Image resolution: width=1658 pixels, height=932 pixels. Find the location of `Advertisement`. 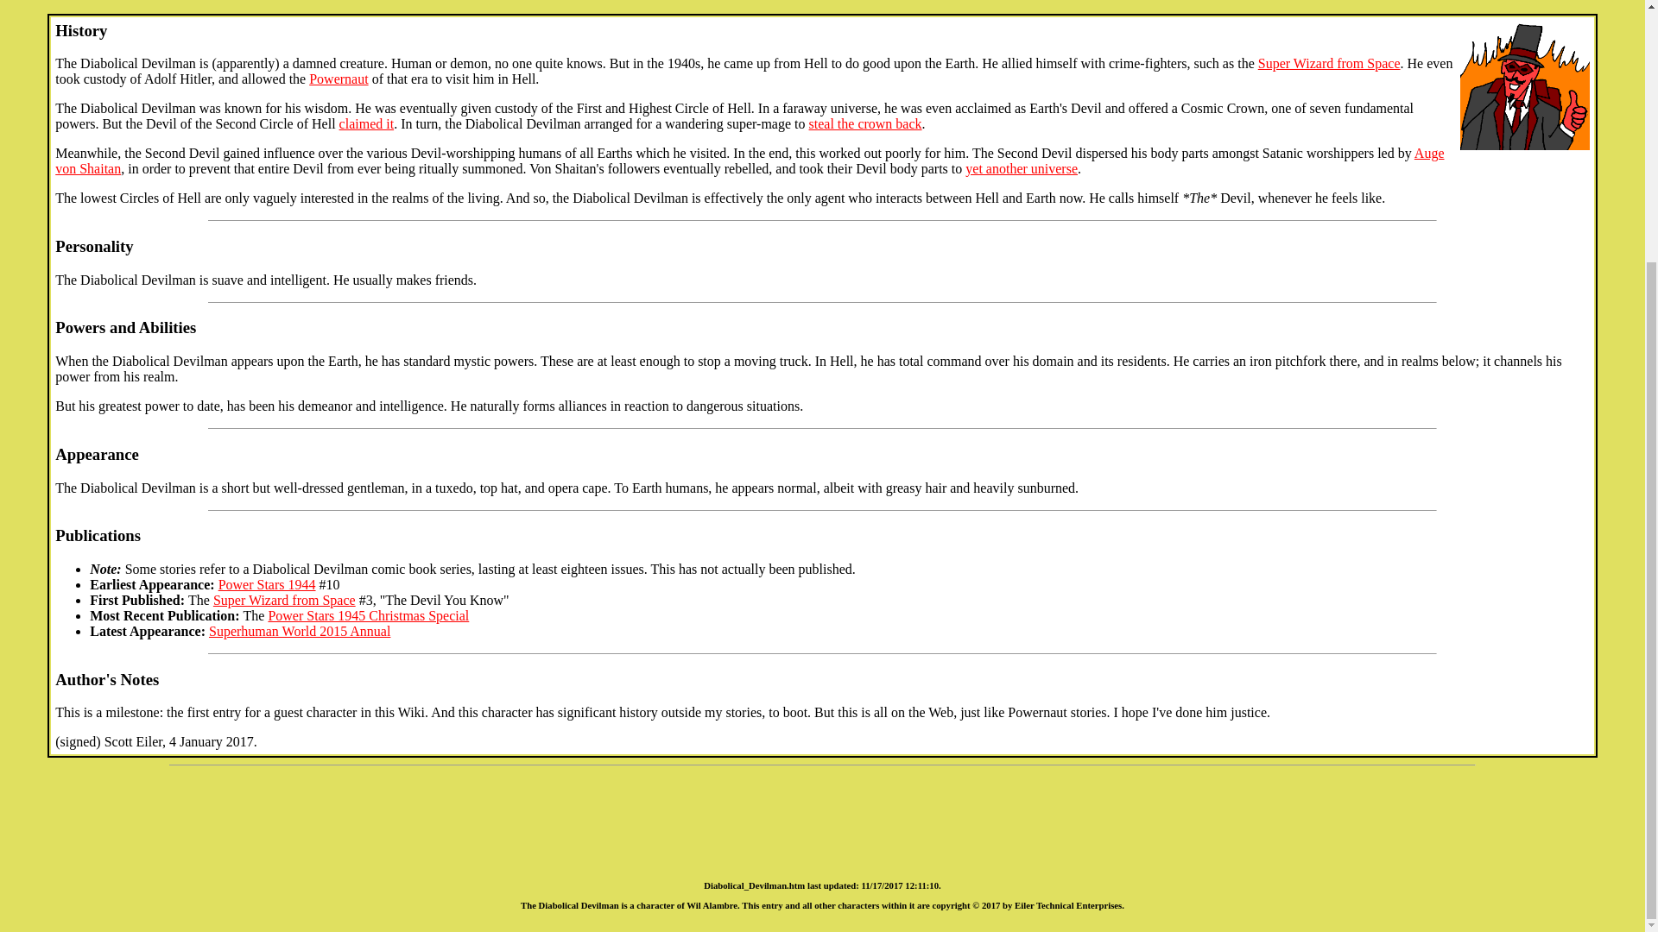

Advertisement is located at coordinates (821, 815).